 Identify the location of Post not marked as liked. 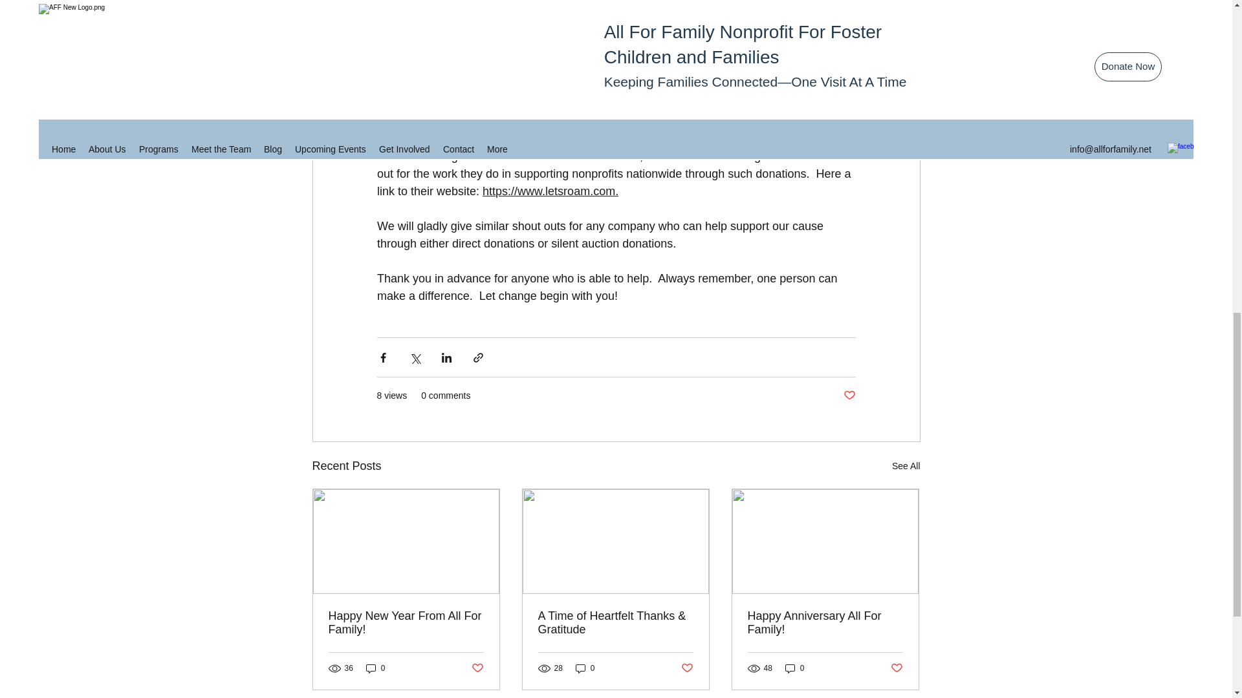
(476, 668).